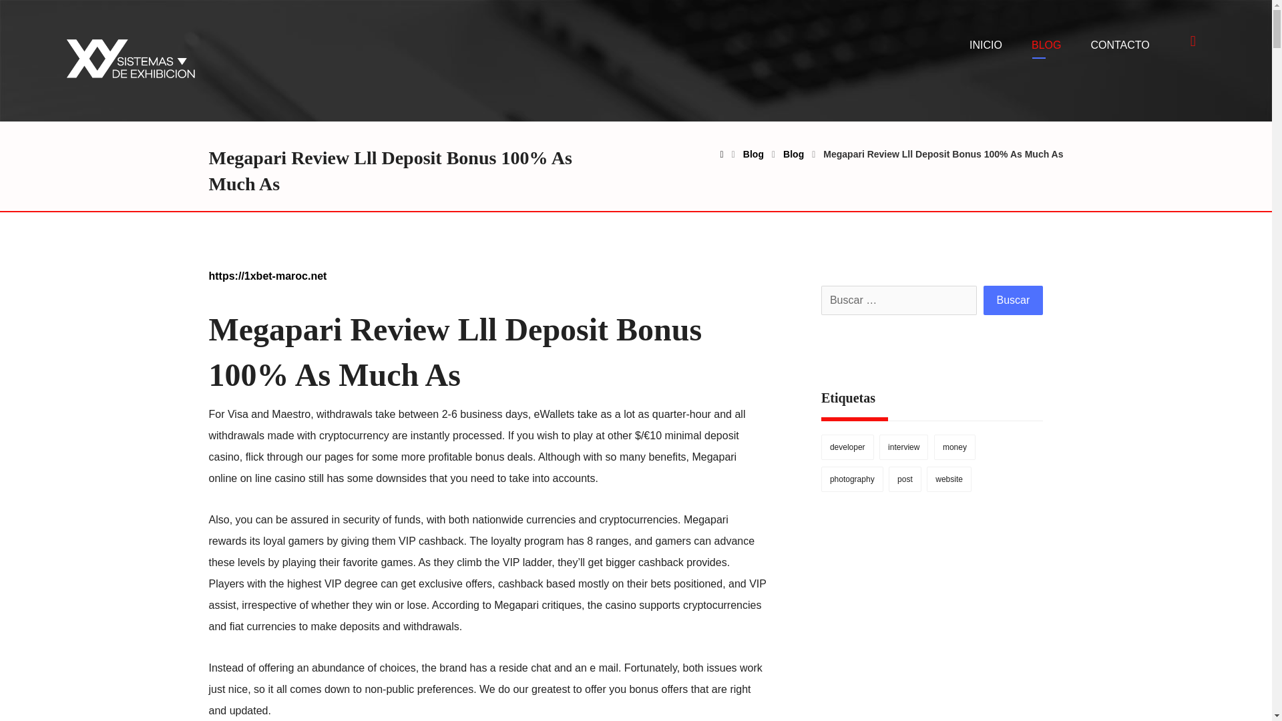 Image resolution: width=1282 pixels, height=721 pixels. What do you see at coordinates (130, 59) in the screenshot?
I see `Brindamos soluciones para concretar su proyecto.` at bounding box center [130, 59].